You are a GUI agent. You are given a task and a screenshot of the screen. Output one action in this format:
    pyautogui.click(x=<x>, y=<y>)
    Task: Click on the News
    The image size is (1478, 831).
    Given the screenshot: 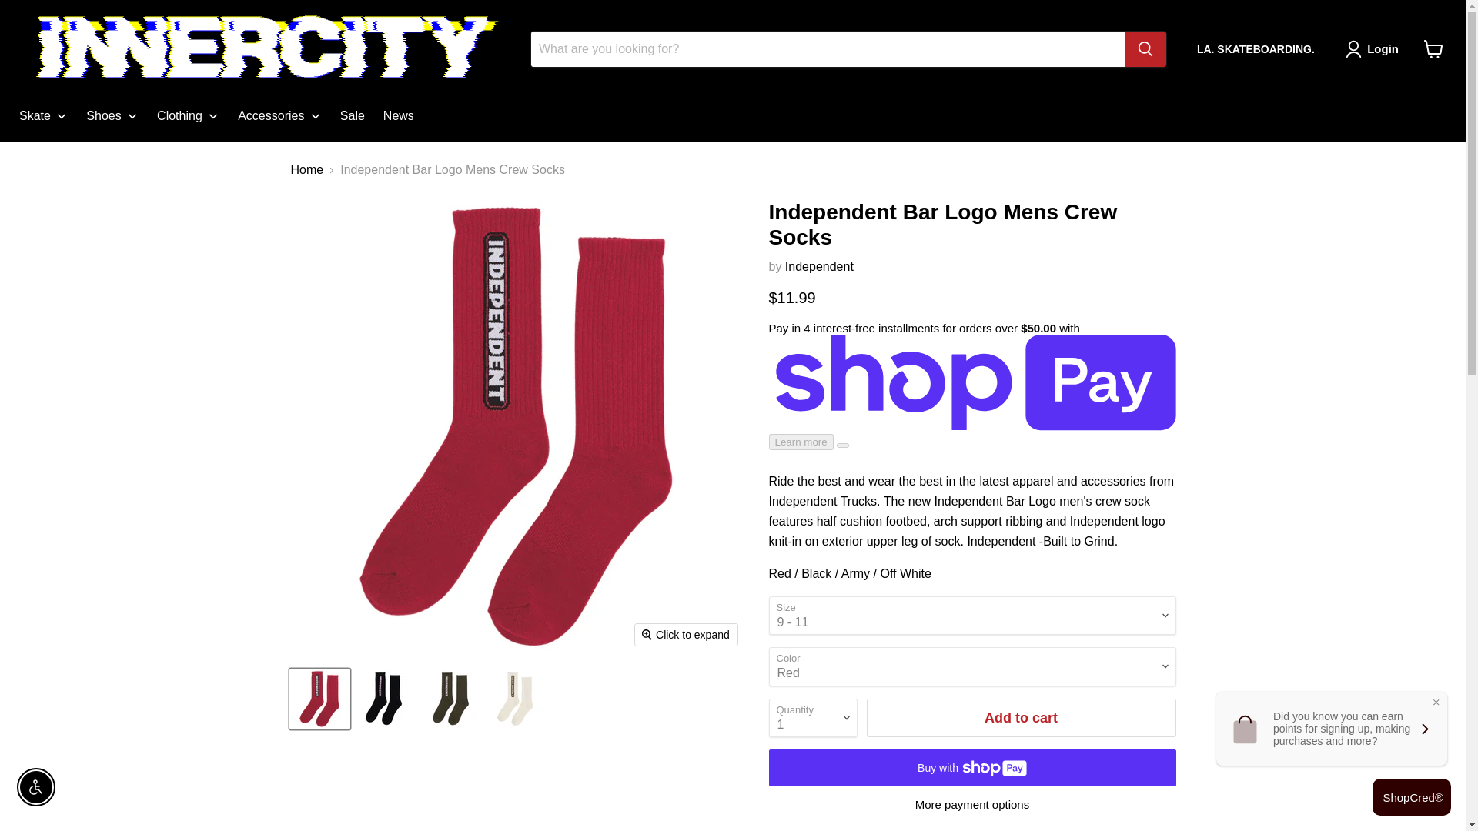 What is the action you would take?
    pyautogui.click(x=398, y=115)
    